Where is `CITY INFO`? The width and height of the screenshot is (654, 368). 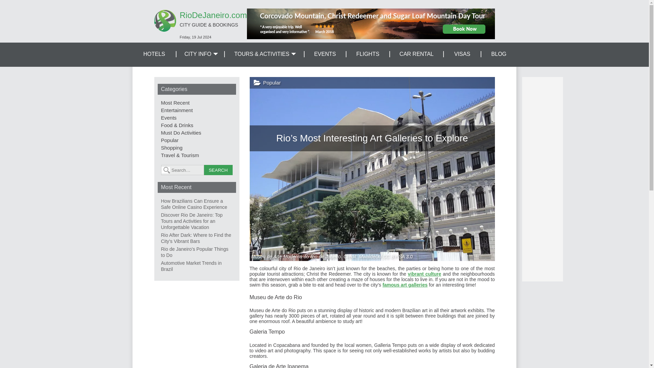
CITY INFO is located at coordinates (200, 54).